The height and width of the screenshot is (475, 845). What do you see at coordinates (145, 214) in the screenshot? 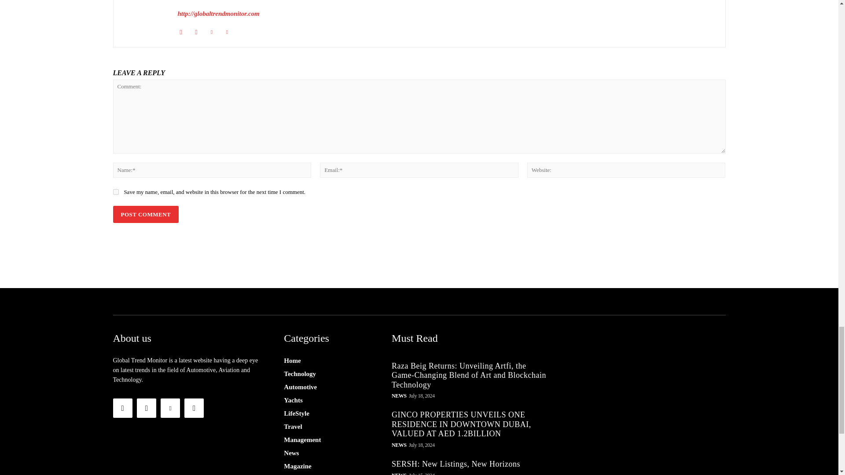
I see `Post Comment` at bounding box center [145, 214].